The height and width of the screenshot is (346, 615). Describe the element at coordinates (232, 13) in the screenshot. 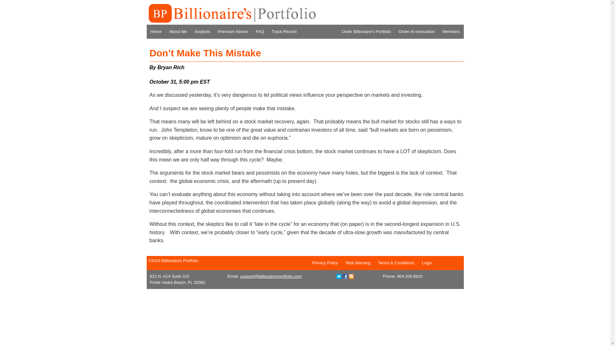

I see `Global Investor Monthly` at that location.